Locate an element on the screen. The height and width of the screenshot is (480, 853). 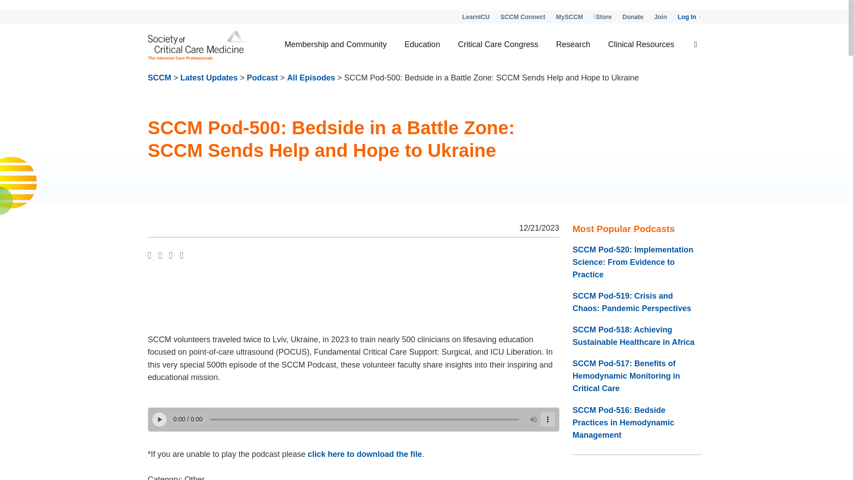
Log In is located at coordinates (689, 16).